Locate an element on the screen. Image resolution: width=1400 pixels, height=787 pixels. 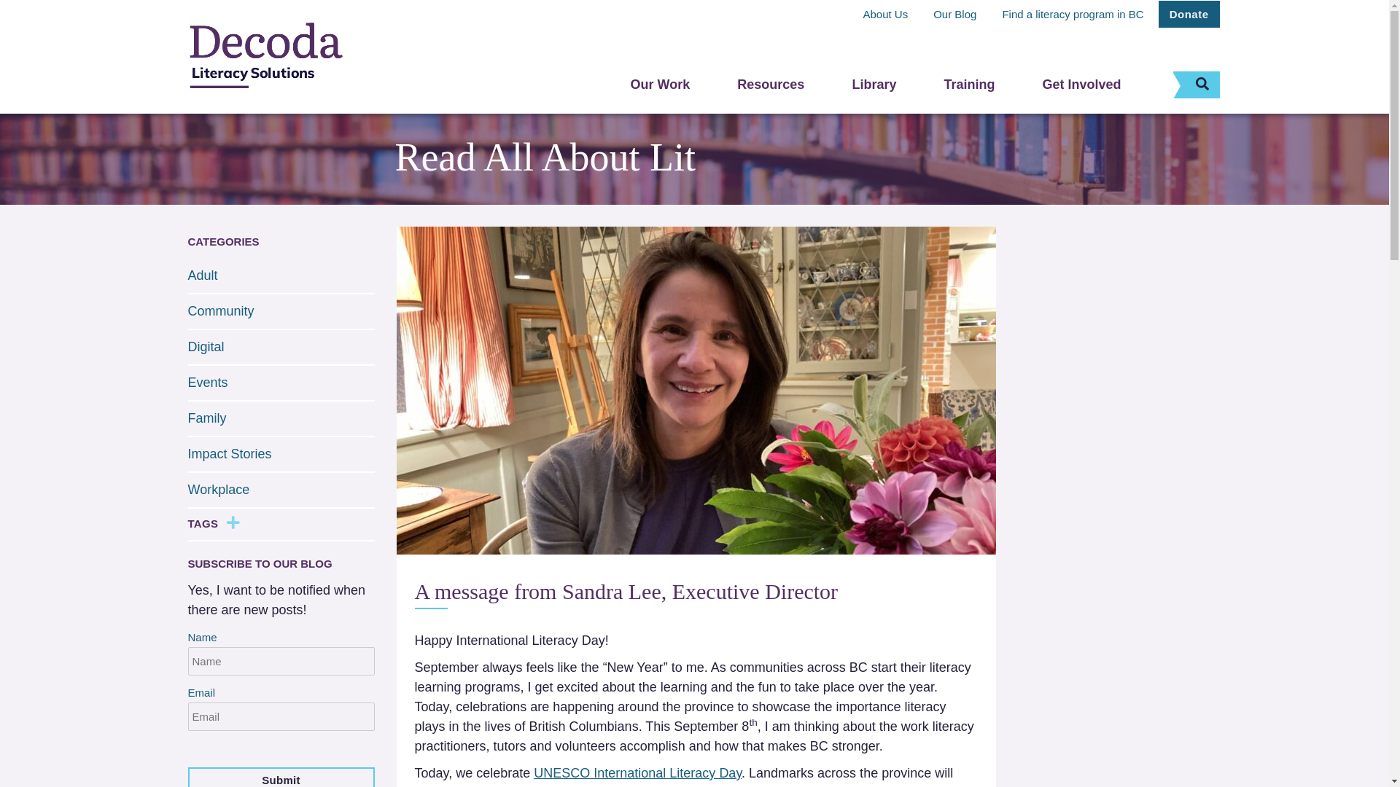
Our Blog is located at coordinates (954, 14).